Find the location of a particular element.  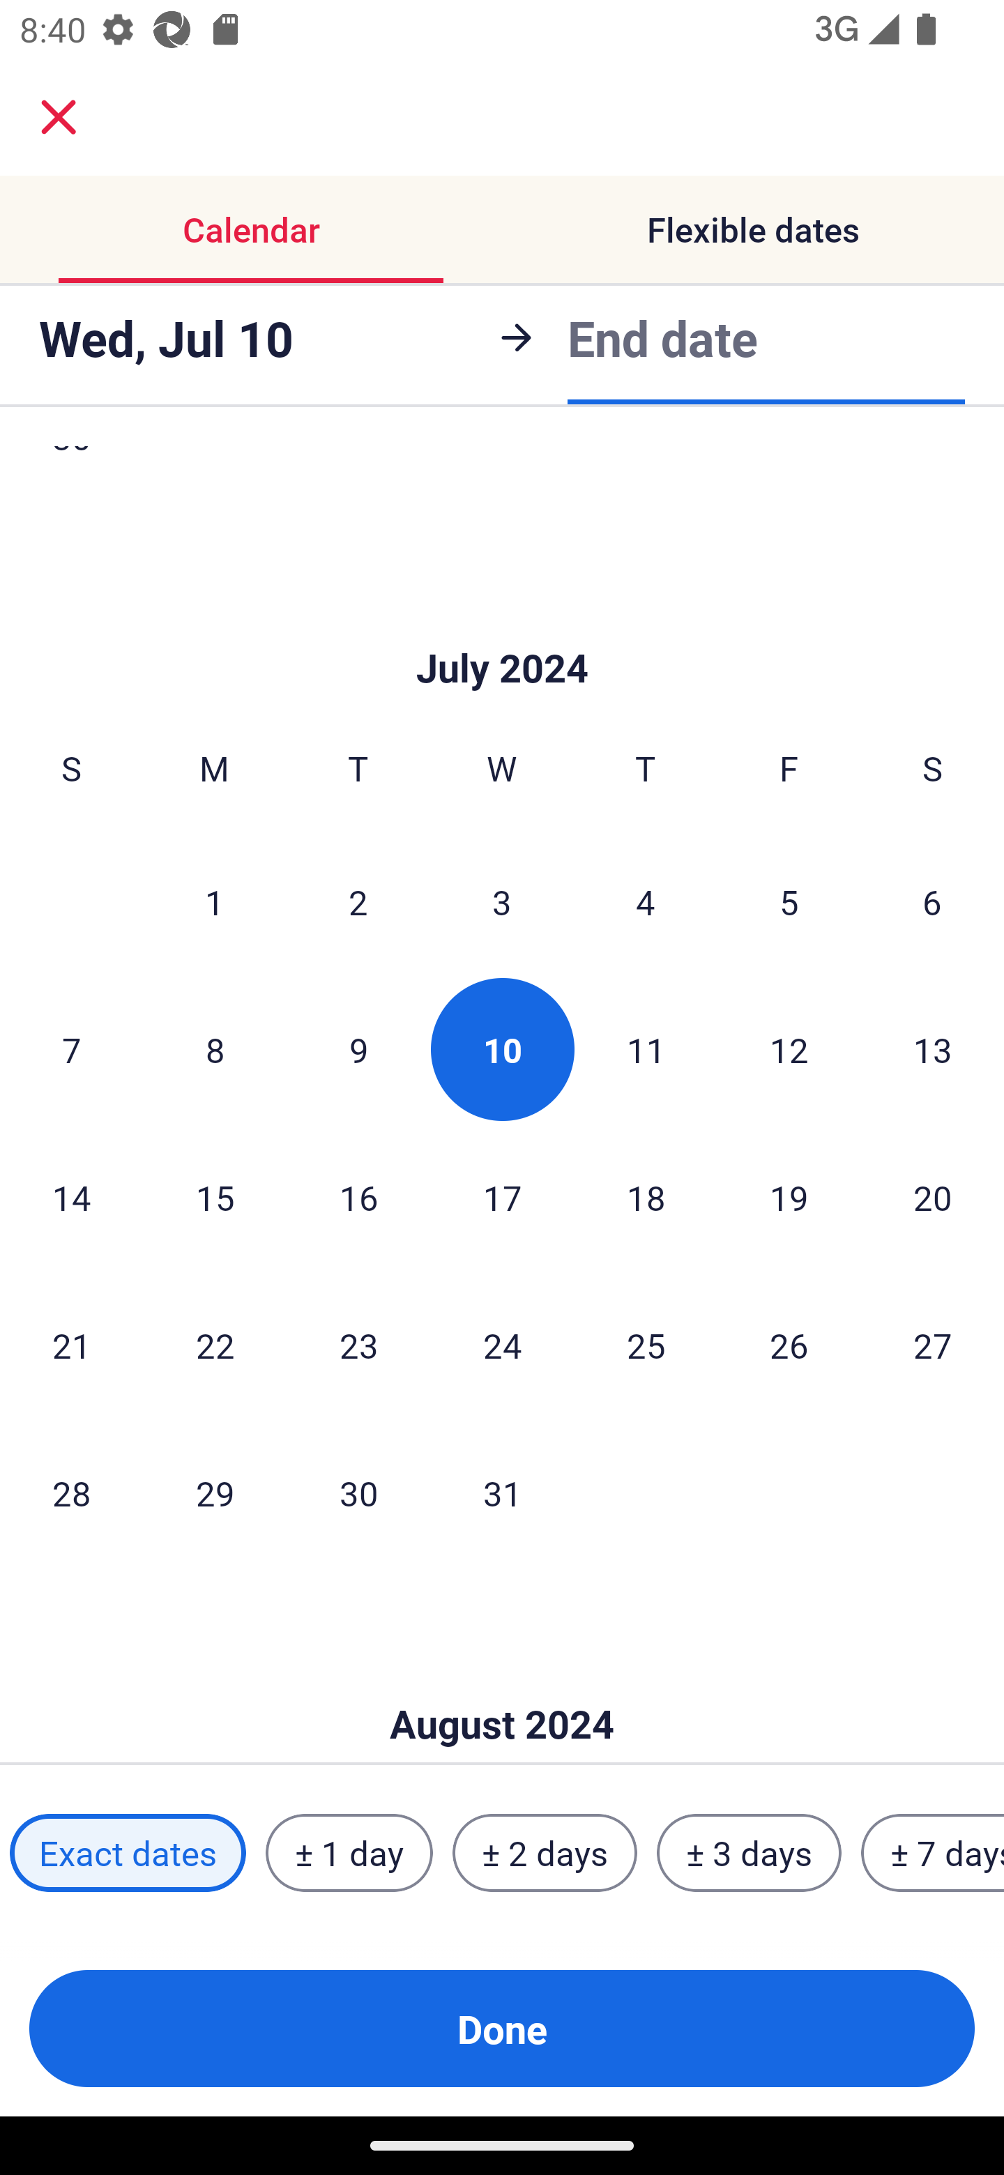

Flexible dates is located at coordinates (753, 229).